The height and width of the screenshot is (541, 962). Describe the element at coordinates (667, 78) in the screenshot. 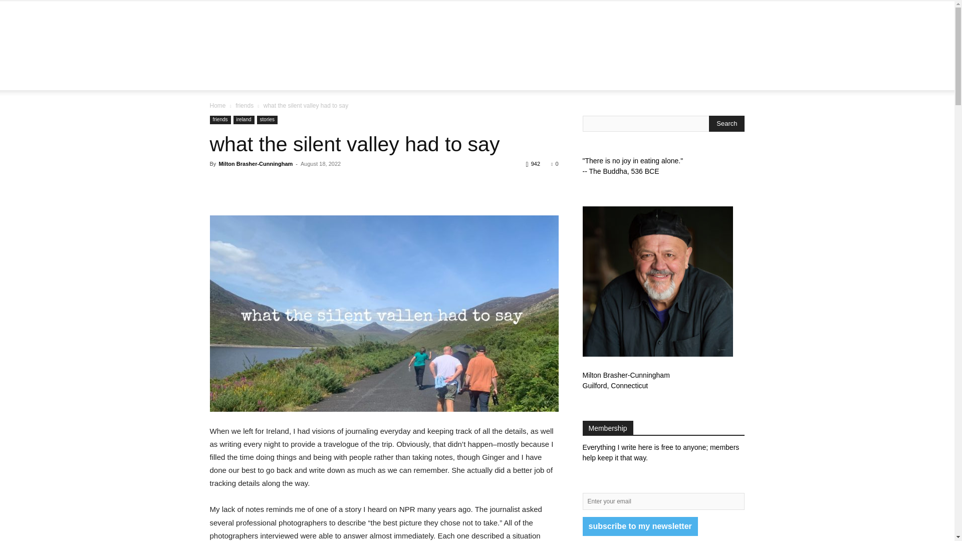

I see `CONTACT` at that location.